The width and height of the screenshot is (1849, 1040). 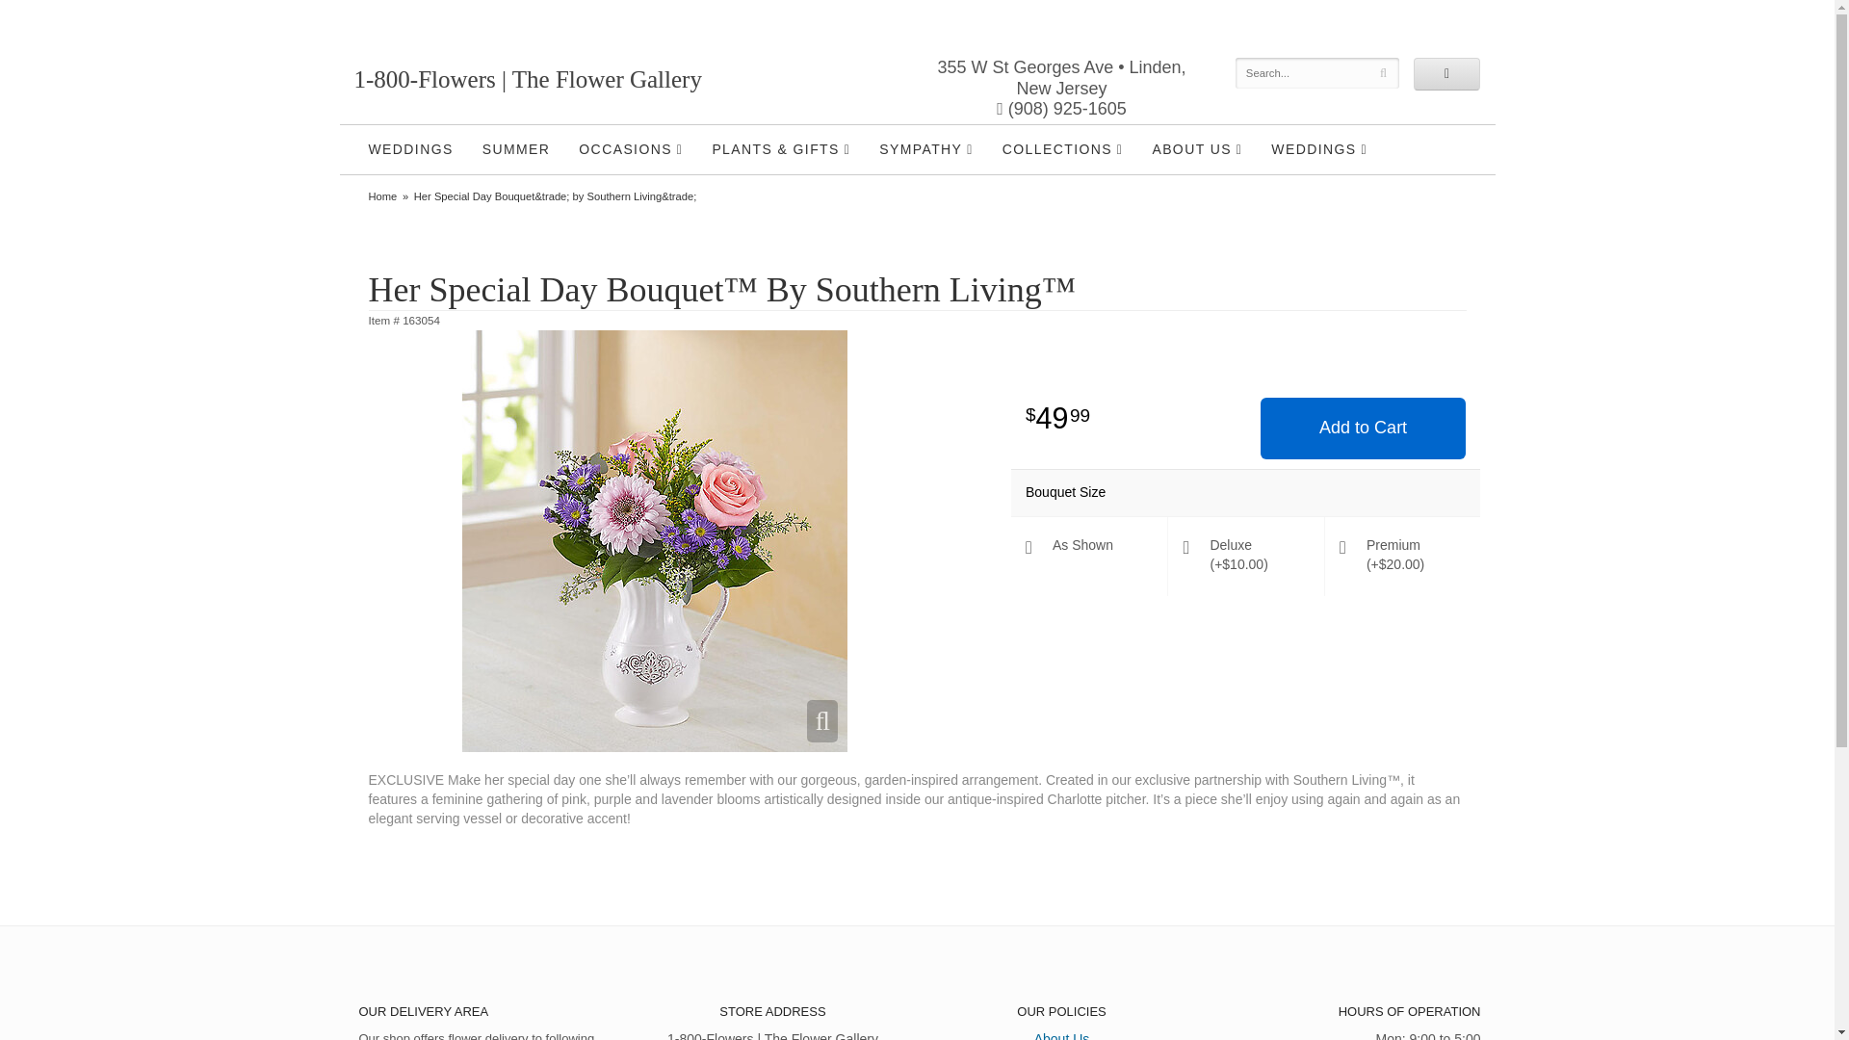 I want to click on COLLECTIONS, so click(x=1063, y=149).